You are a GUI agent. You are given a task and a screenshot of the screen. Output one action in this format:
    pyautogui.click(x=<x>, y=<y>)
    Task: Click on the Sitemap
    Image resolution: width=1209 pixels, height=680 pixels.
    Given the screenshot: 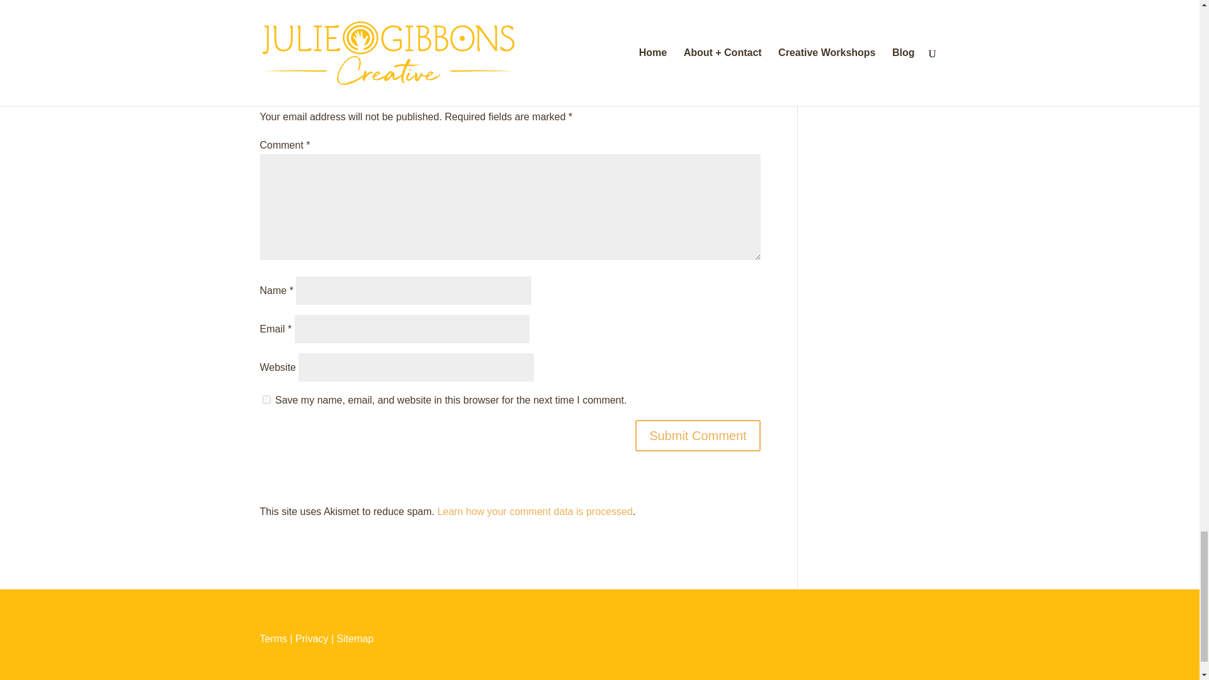 What is the action you would take?
    pyautogui.click(x=355, y=638)
    